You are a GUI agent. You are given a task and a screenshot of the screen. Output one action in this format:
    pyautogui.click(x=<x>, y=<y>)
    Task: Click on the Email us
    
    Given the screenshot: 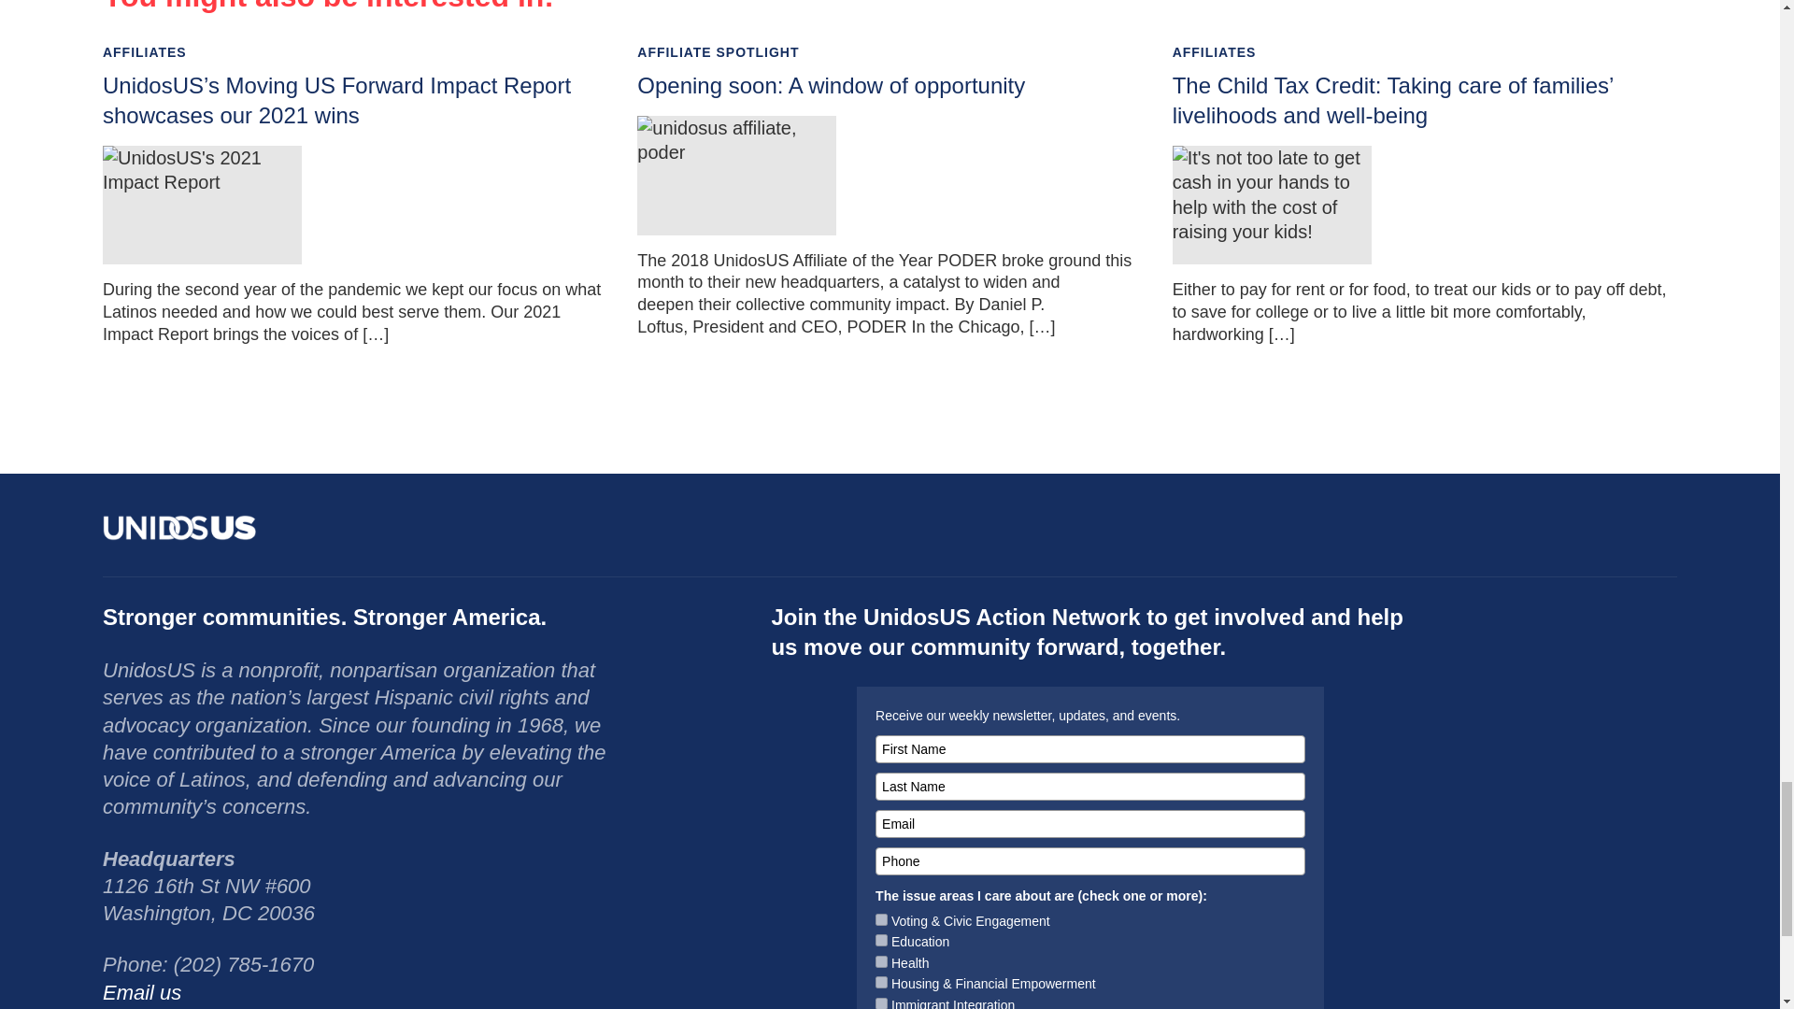 What is the action you would take?
    pyautogui.click(x=141, y=992)
    